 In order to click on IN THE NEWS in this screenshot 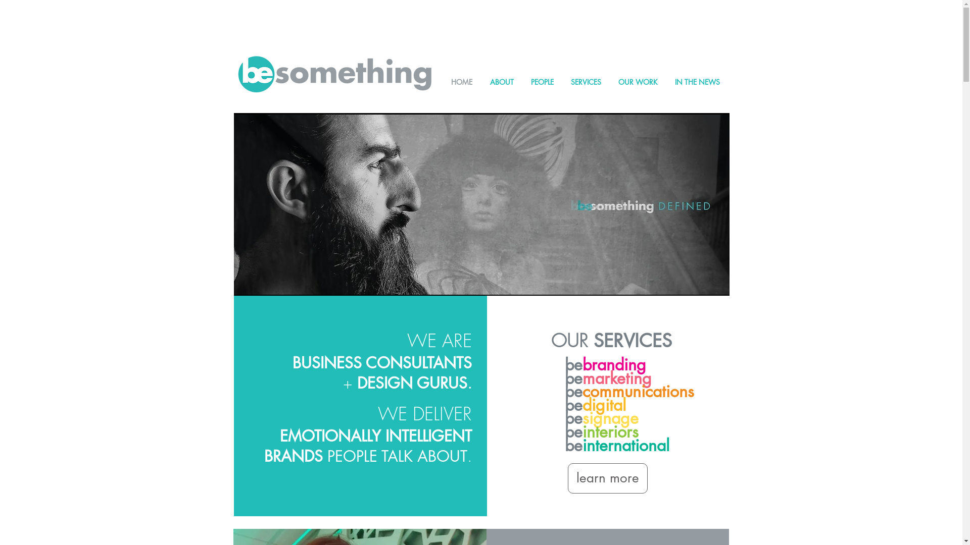, I will do `click(697, 82)`.